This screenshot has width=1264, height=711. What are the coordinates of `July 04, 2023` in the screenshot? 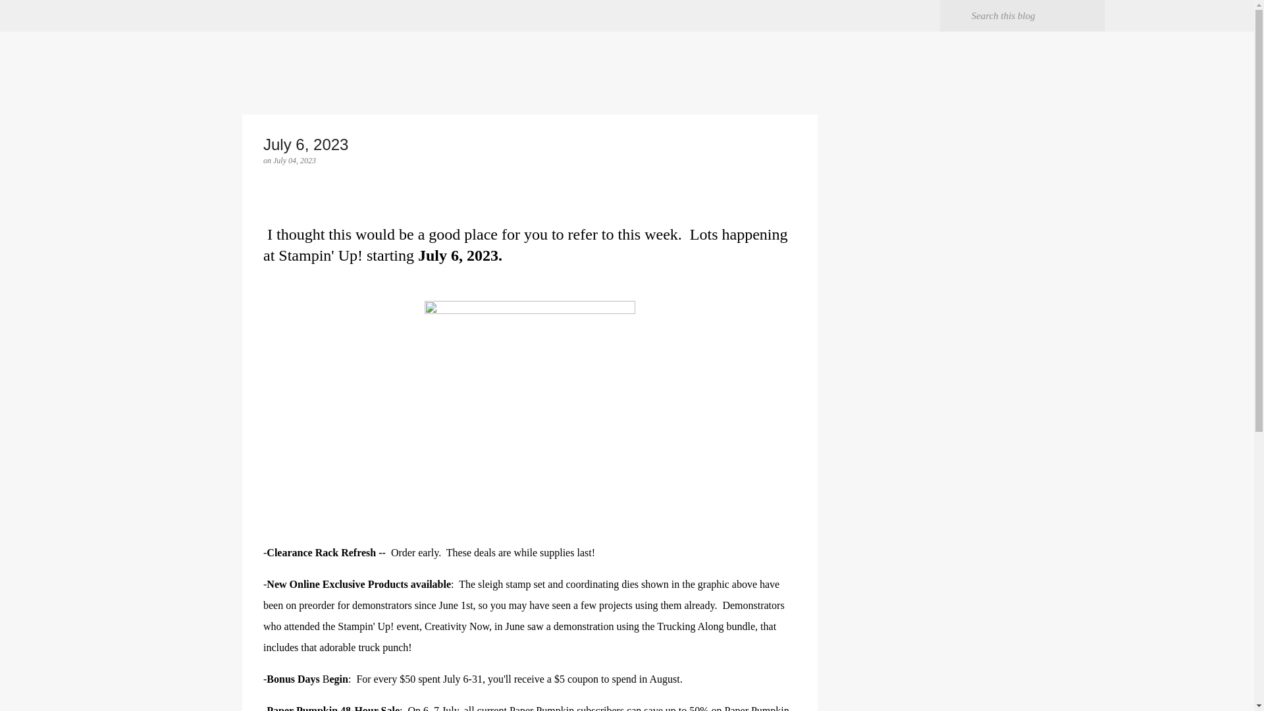 It's located at (294, 160).